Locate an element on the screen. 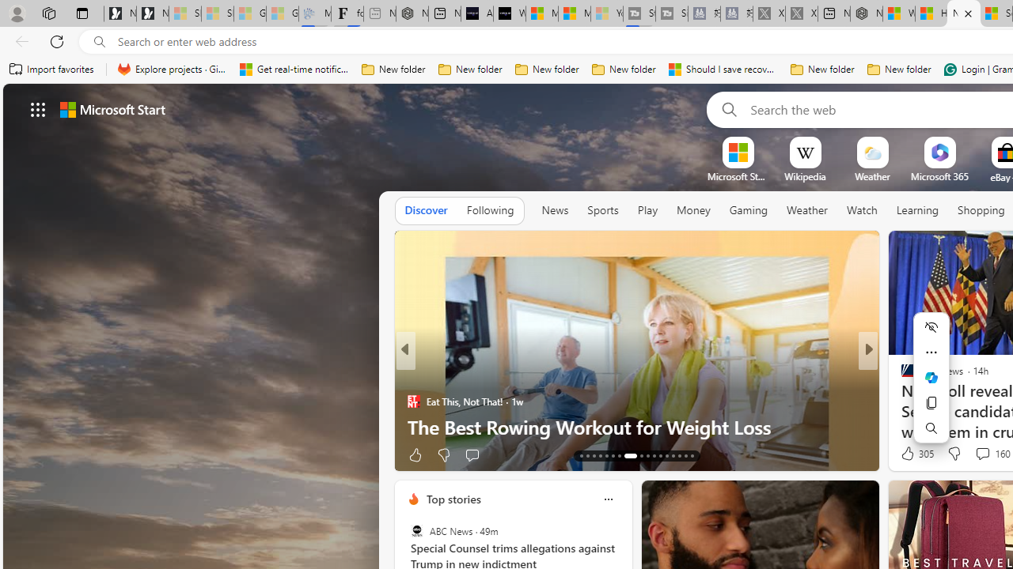 The width and height of the screenshot is (1013, 569). Play is located at coordinates (647, 211).